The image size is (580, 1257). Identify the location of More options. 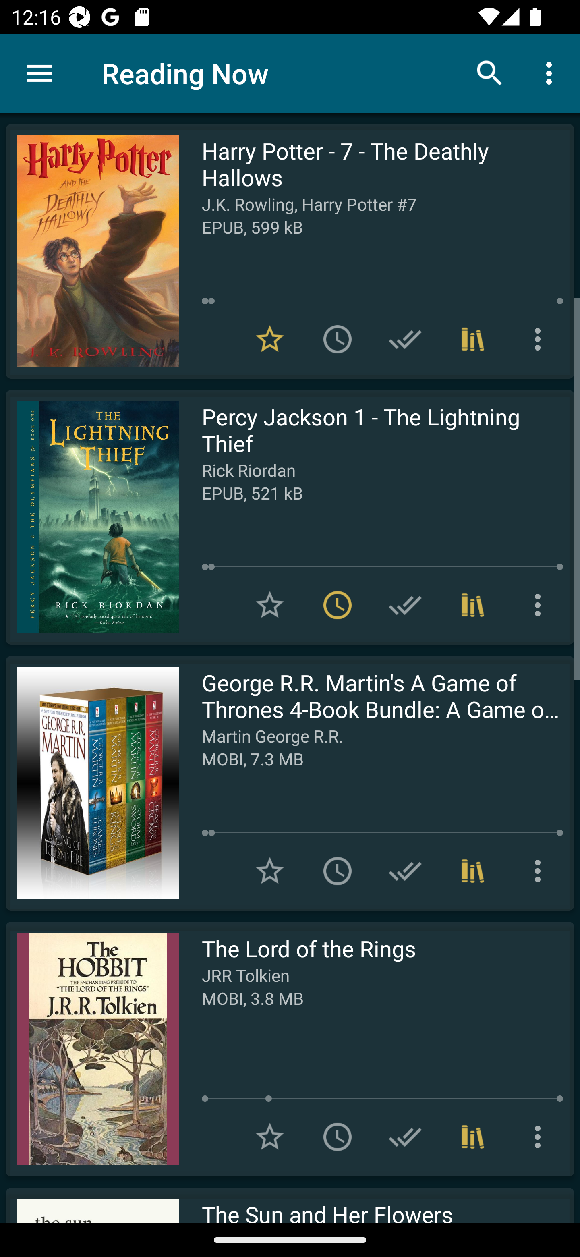
(541, 1137).